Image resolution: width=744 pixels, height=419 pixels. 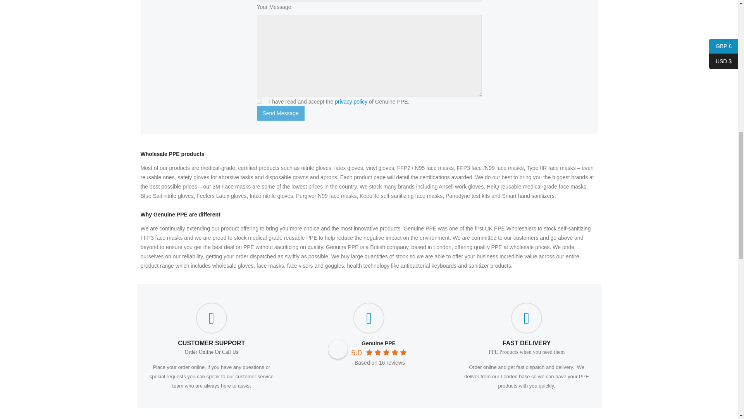 What do you see at coordinates (338, 349) in the screenshot?
I see `Genuine PPE` at bounding box center [338, 349].